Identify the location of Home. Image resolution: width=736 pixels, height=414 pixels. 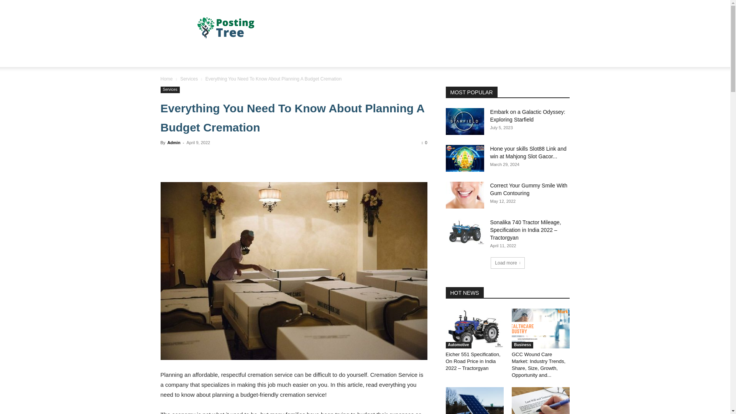
(166, 79).